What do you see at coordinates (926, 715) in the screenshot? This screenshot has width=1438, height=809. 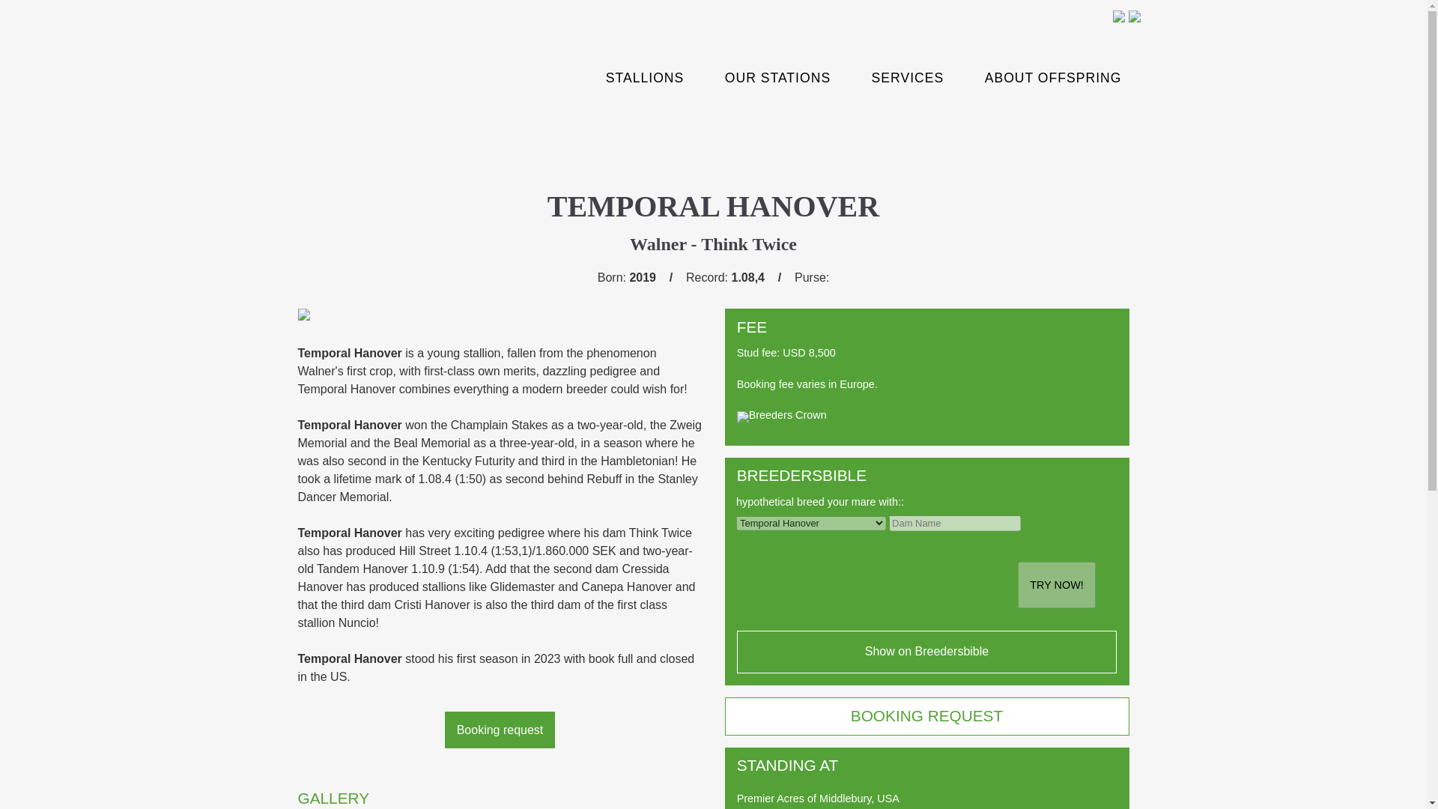 I see `BOOKING REQUEST` at bounding box center [926, 715].